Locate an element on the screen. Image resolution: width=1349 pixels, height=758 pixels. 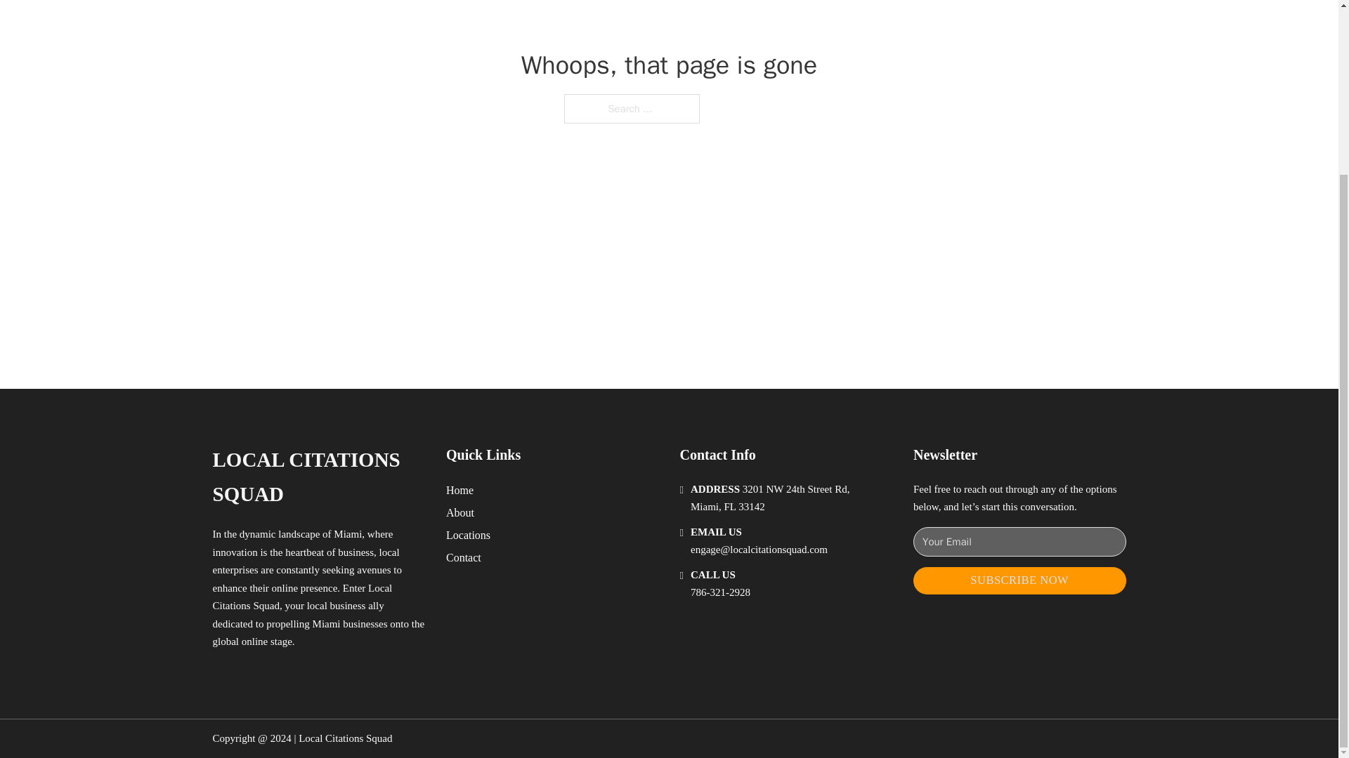
SUBSCRIBE NOW is located at coordinates (1019, 580).